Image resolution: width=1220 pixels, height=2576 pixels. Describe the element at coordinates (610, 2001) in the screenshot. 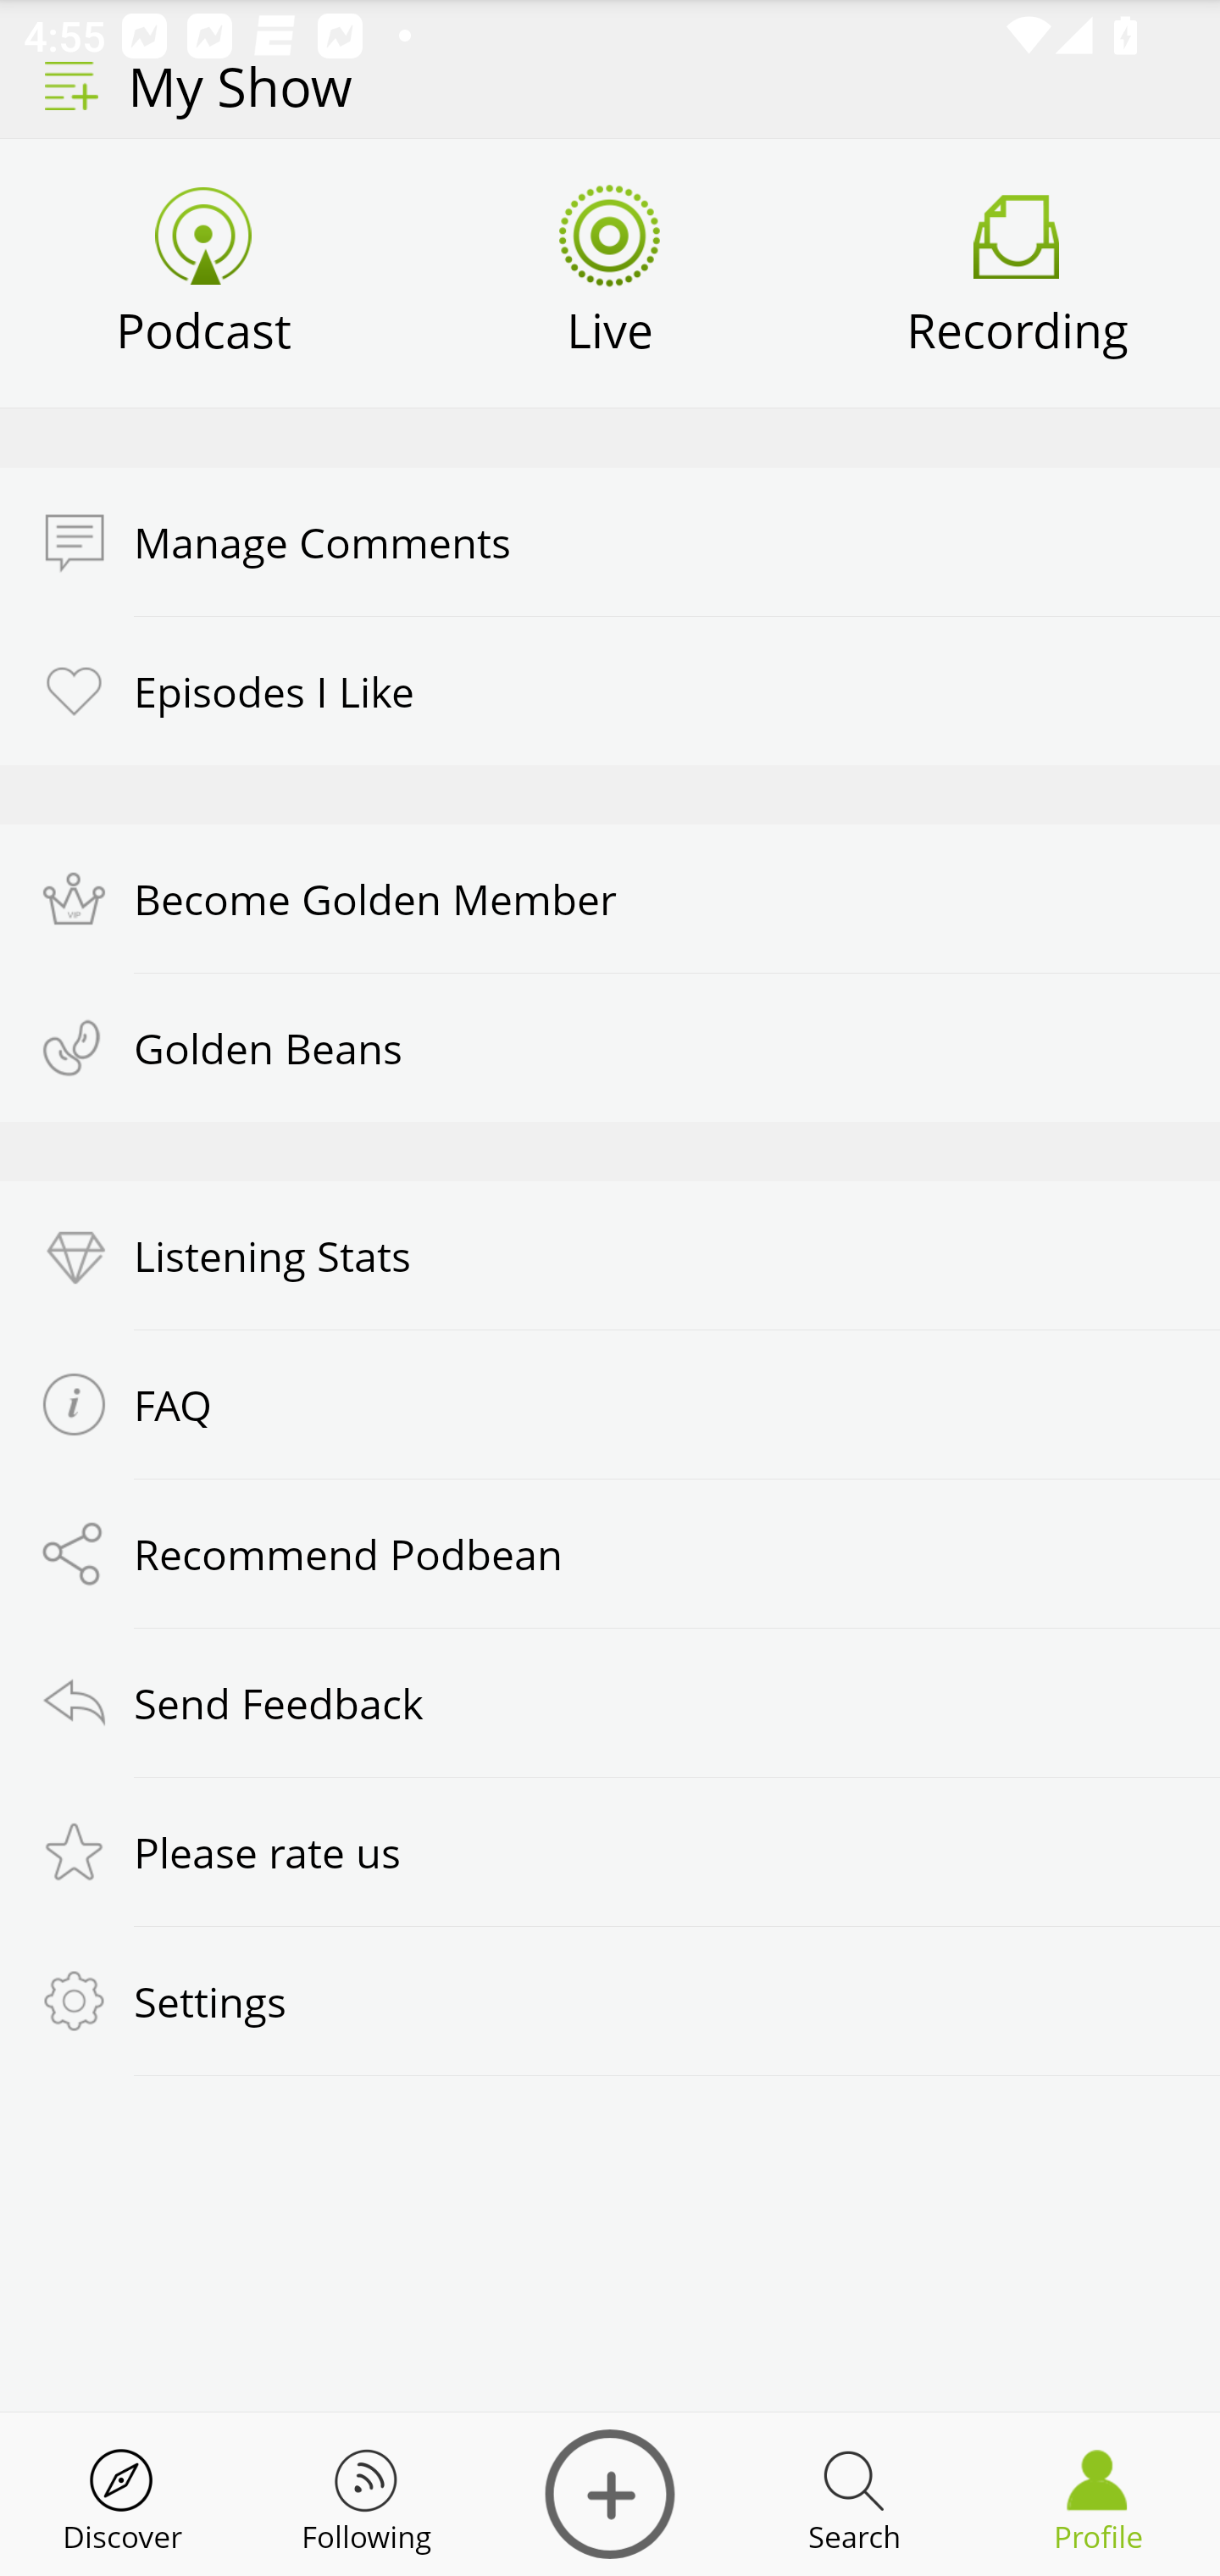

I see `Settings` at that location.